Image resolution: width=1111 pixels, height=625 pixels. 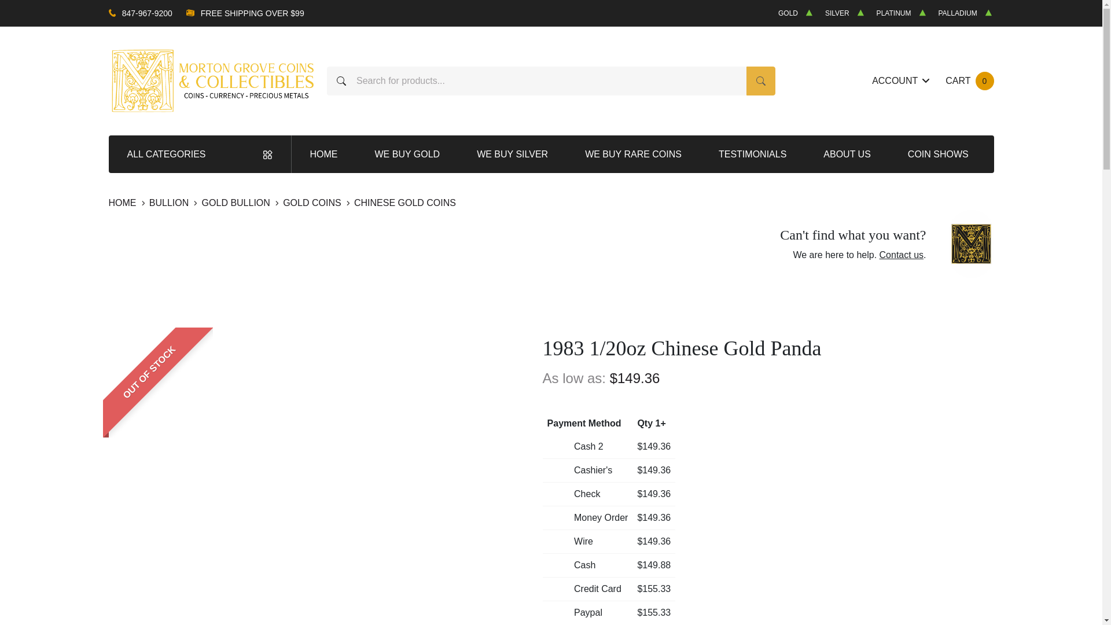 What do you see at coordinates (200, 154) in the screenshot?
I see `ALL CATEGORIES` at bounding box center [200, 154].